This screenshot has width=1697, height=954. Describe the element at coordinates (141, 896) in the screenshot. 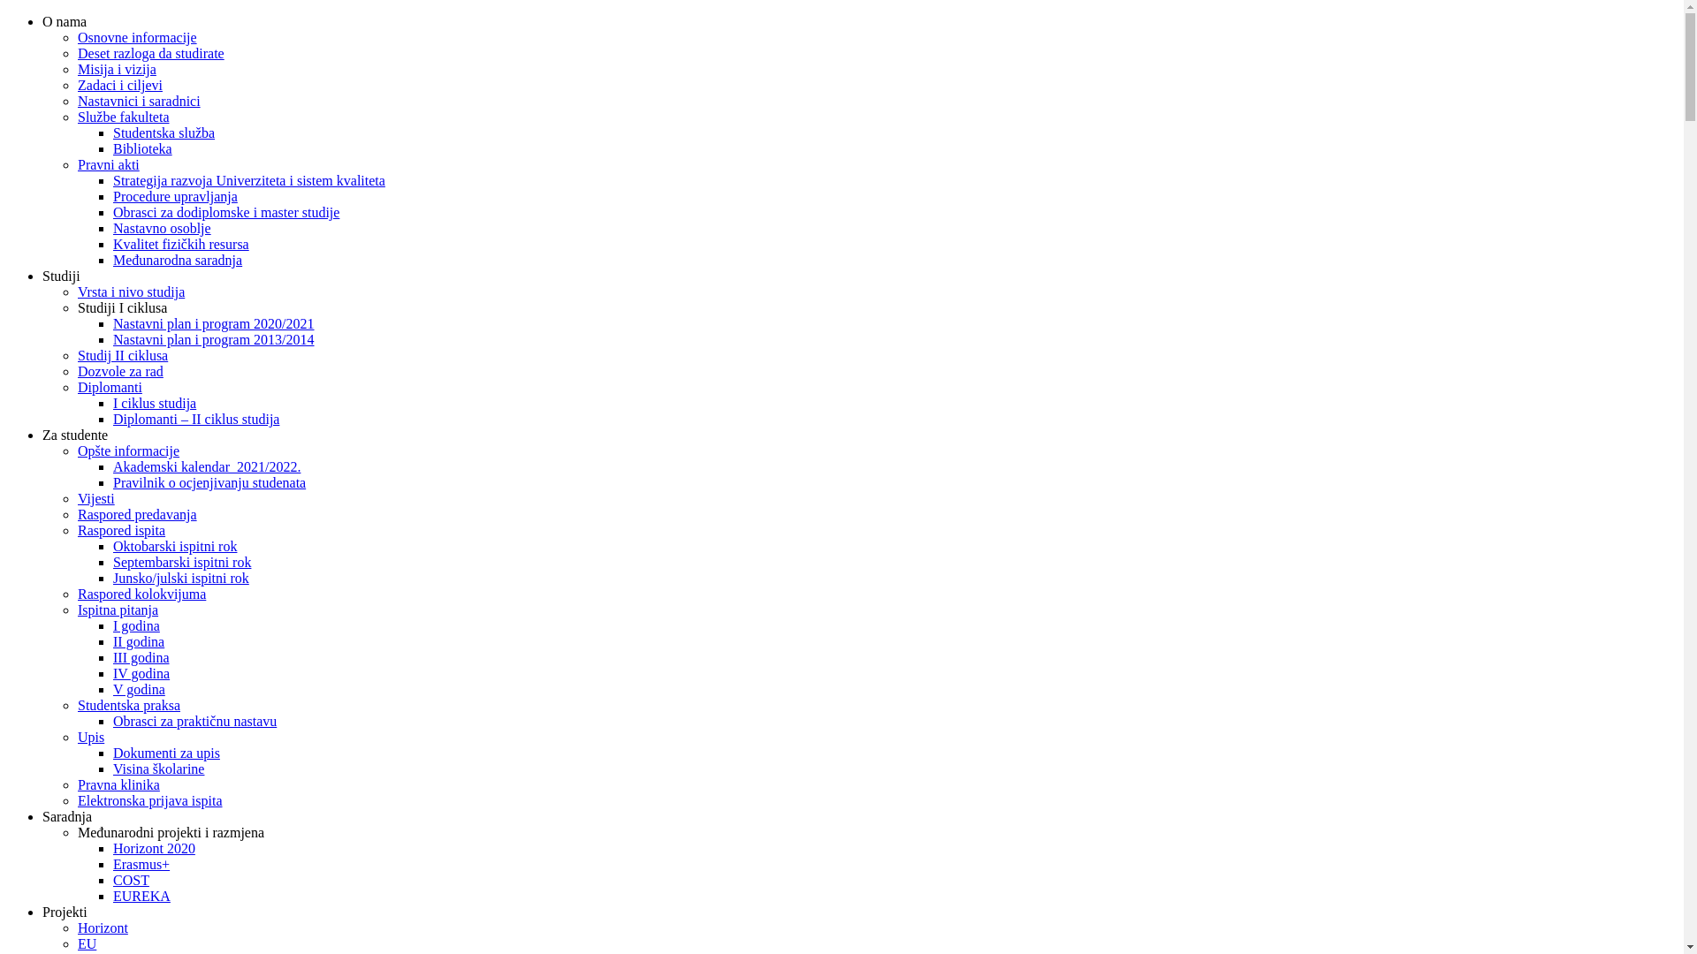

I see `EUREKA` at that location.